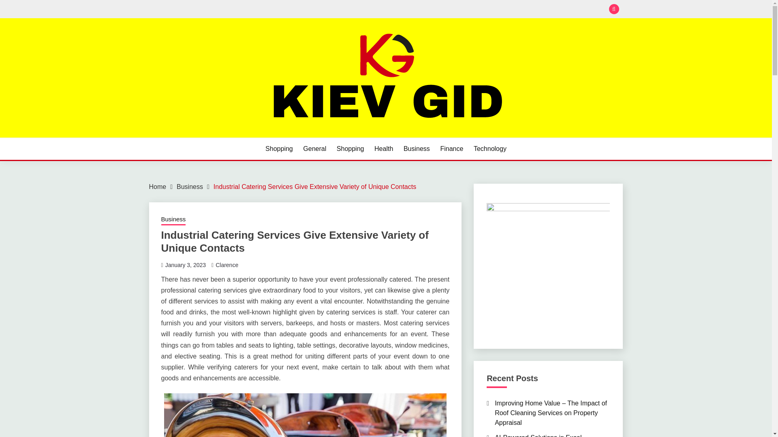  I want to click on Business, so click(190, 186).